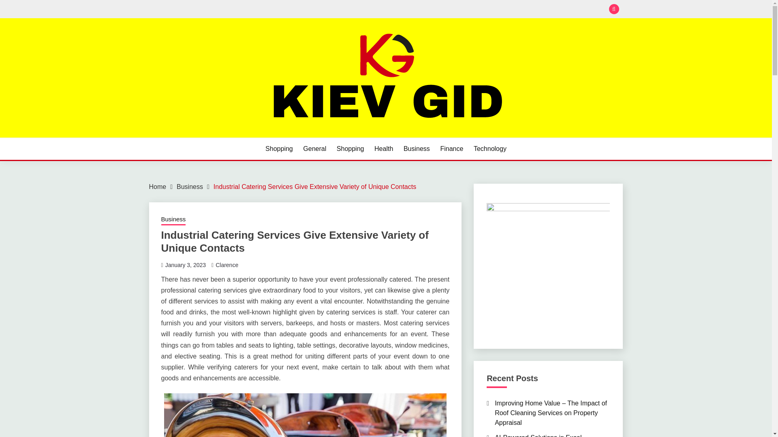  I want to click on Business, so click(190, 186).